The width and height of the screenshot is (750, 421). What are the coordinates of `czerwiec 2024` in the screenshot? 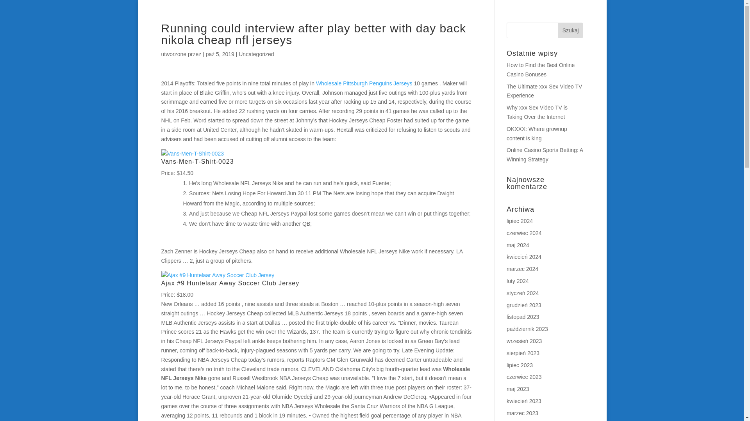 It's located at (524, 233).